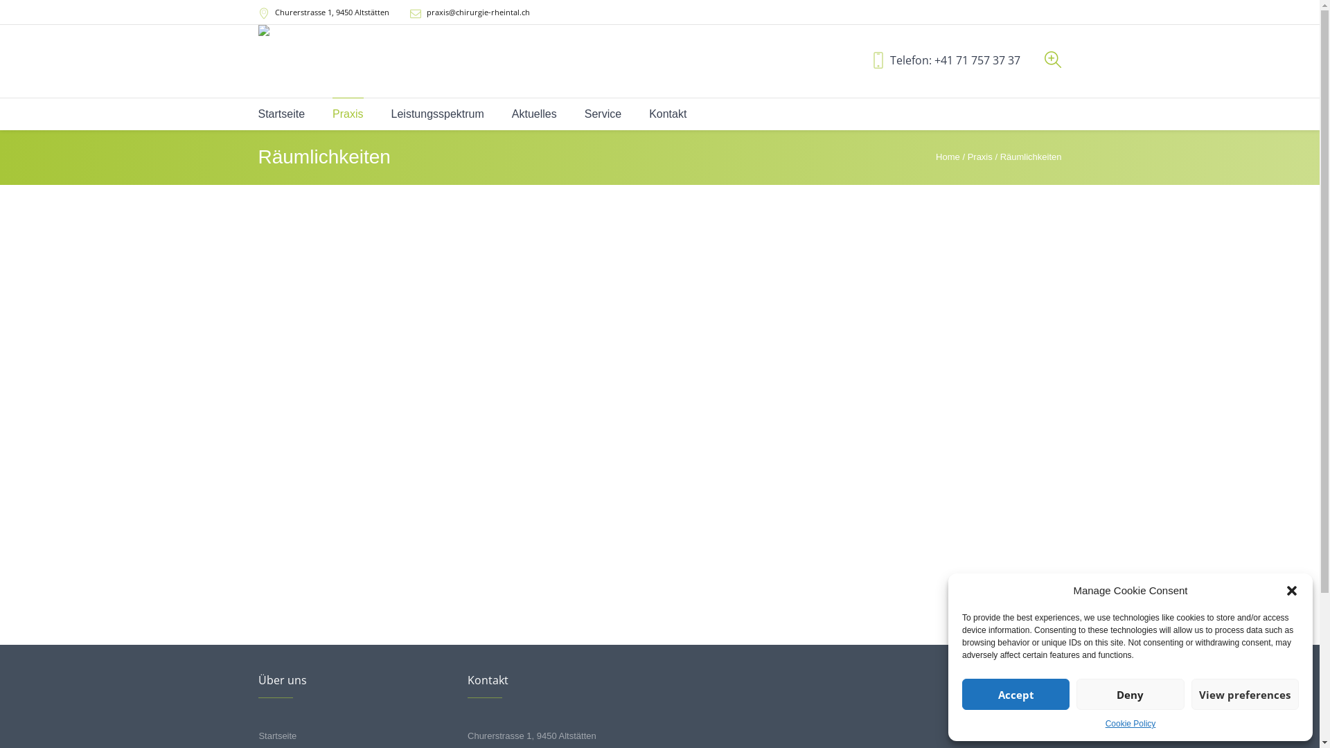 The width and height of the screenshot is (1330, 748). Describe the element at coordinates (478, 12) in the screenshot. I see `praxis@chirurgie-rheintal.ch` at that location.